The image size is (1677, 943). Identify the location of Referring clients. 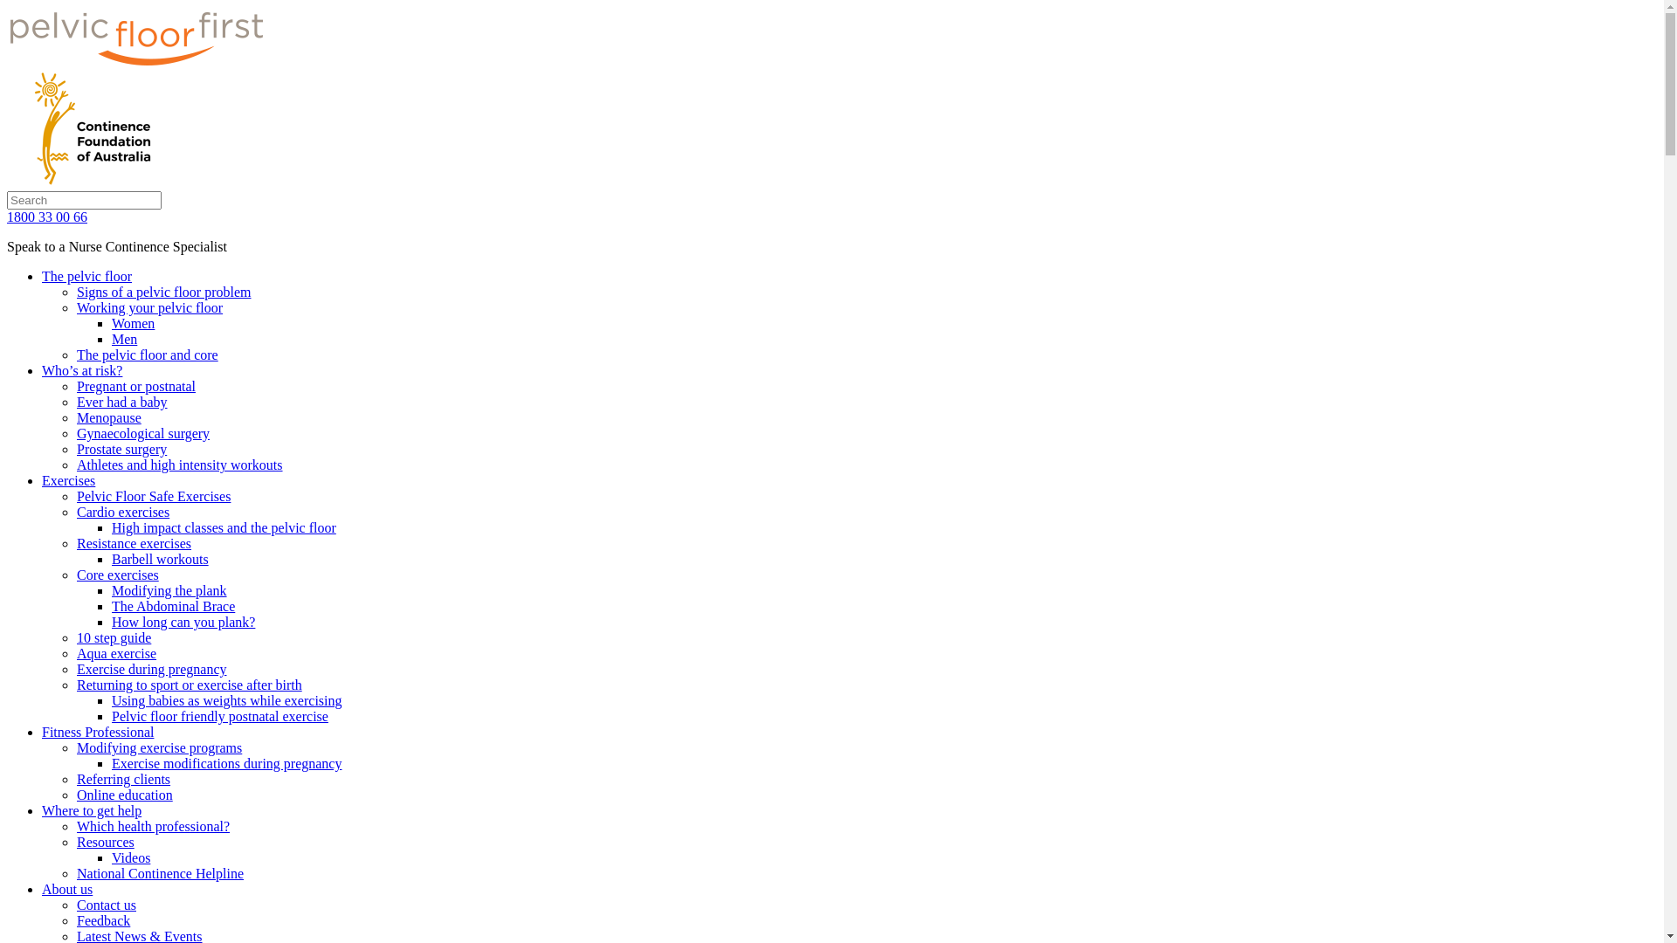
(124, 779).